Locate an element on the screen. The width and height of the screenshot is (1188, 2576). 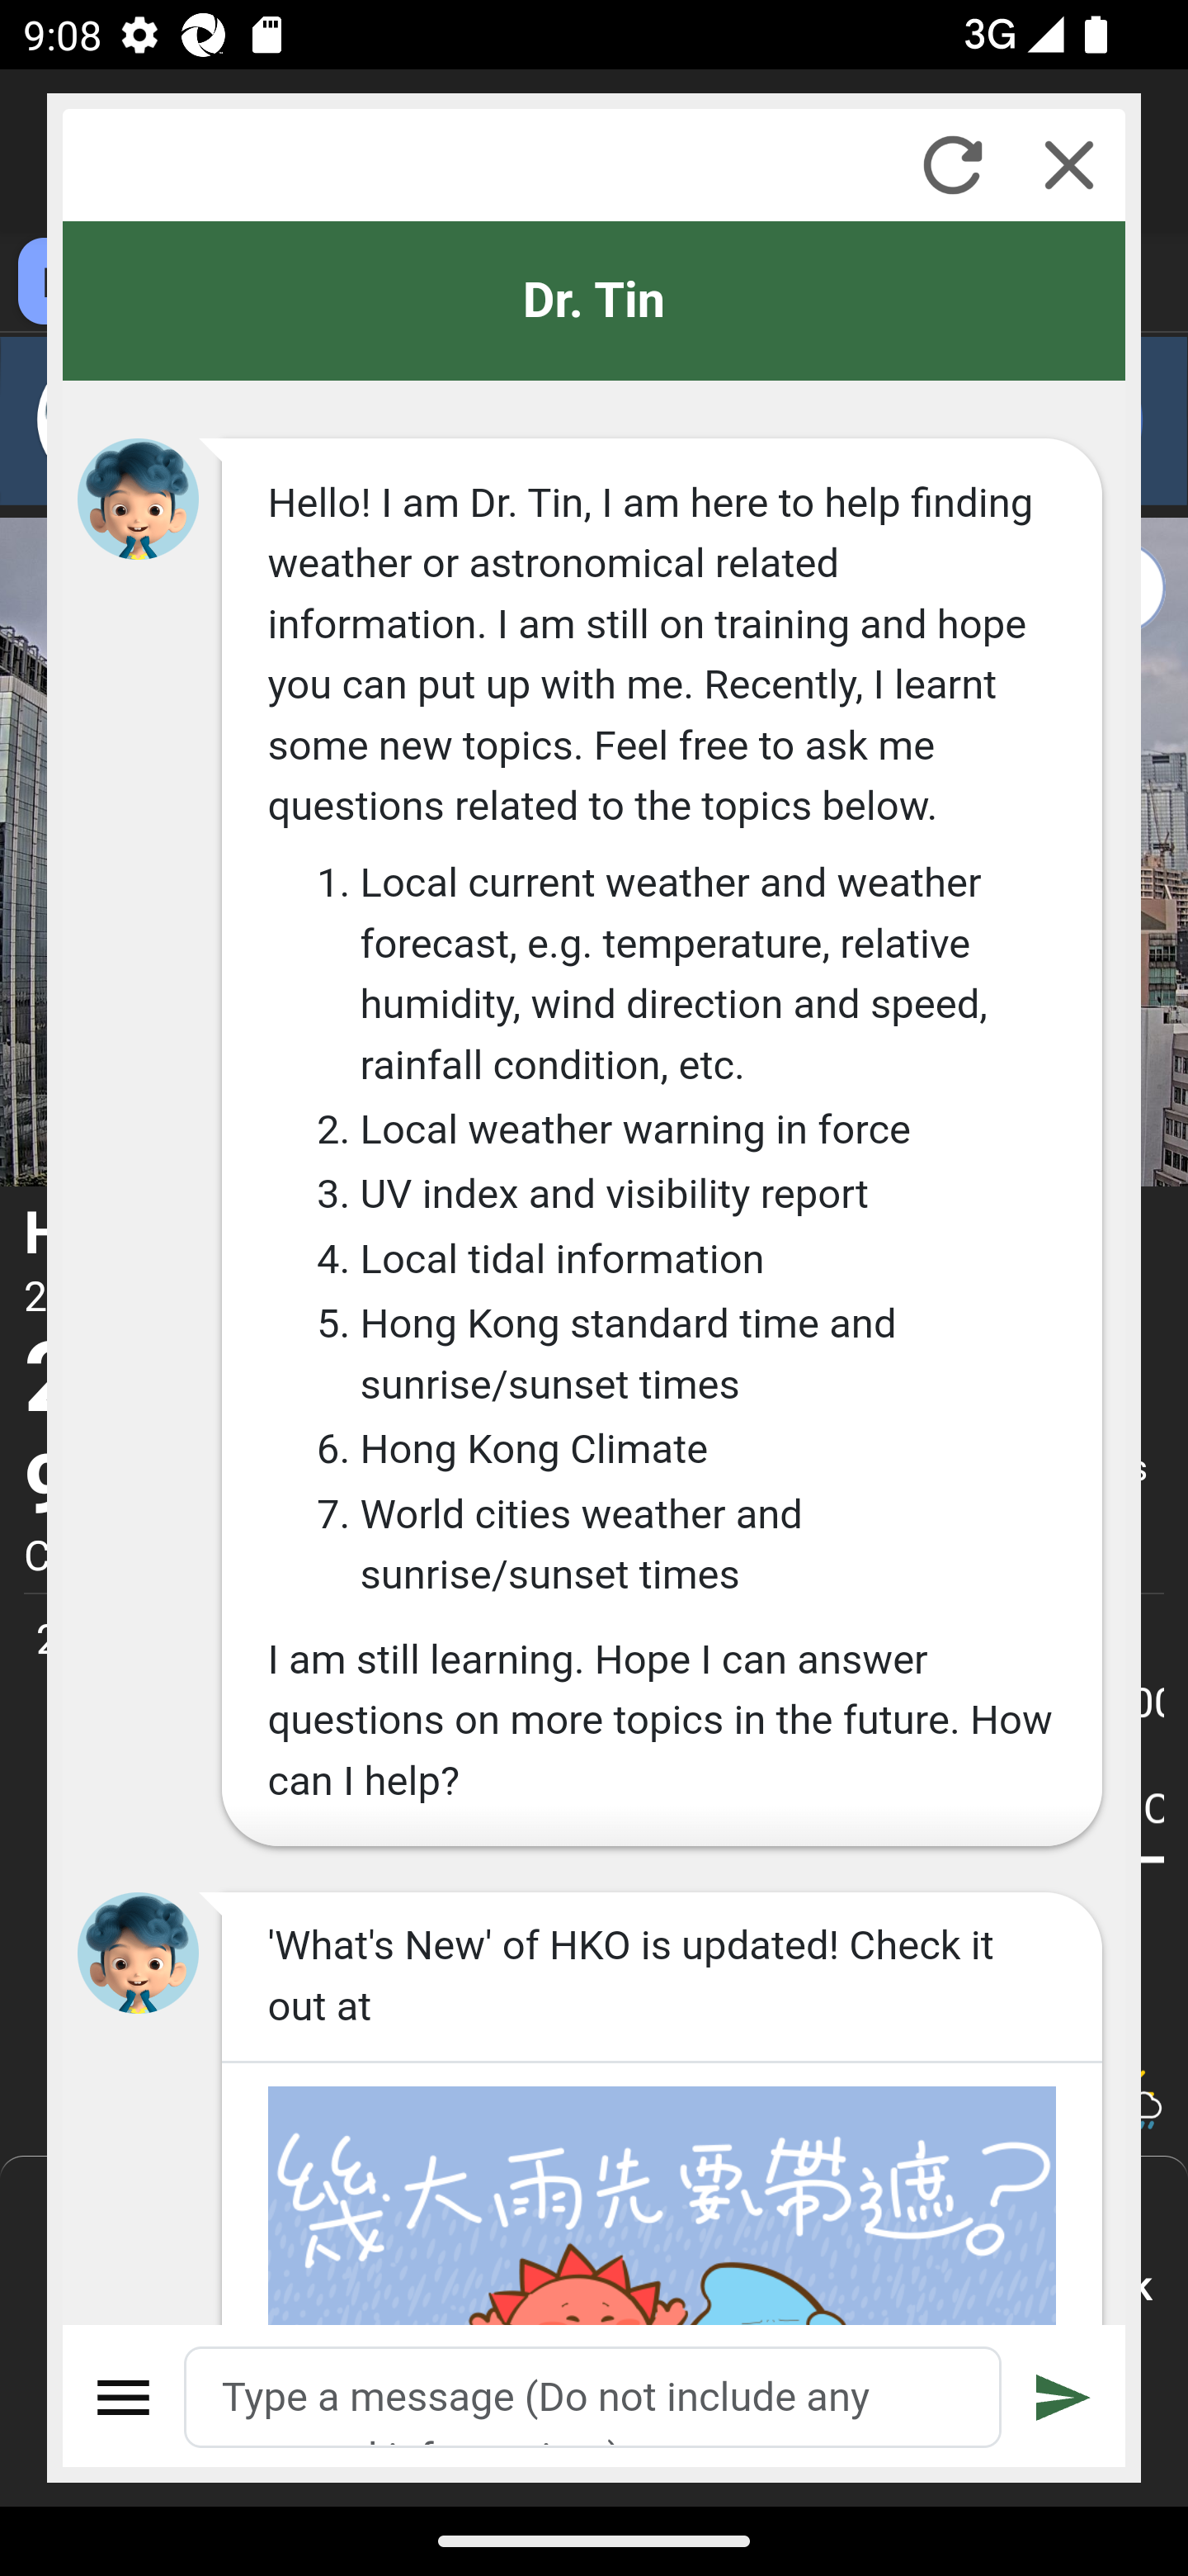
Menu is located at coordinates (125, 2397).